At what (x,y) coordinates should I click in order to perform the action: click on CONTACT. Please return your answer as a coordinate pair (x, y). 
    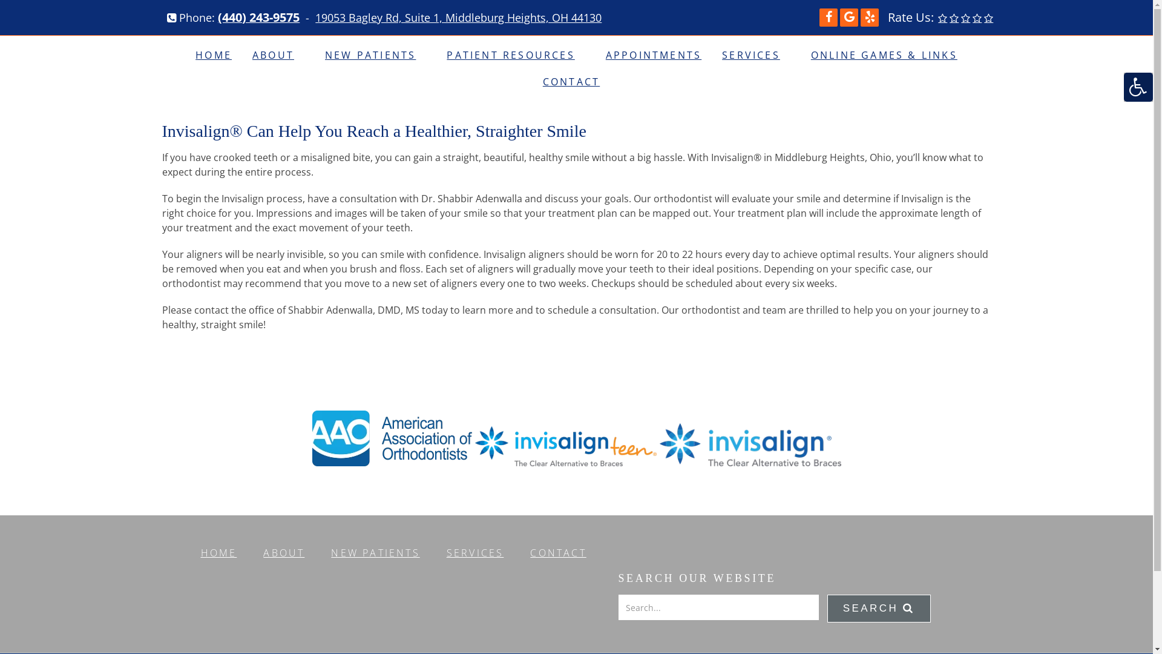
    Looking at the image, I should click on (558, 553).